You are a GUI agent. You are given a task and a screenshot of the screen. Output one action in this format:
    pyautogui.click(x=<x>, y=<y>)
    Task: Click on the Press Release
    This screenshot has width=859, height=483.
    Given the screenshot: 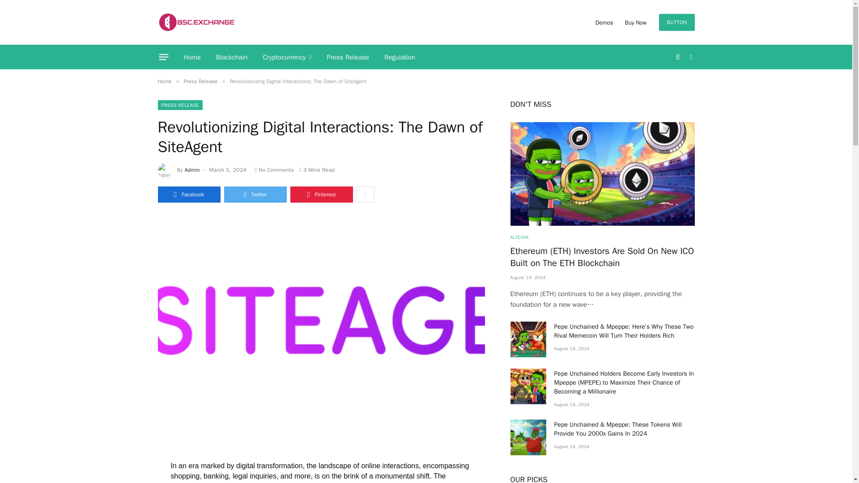 What is the action you would take?
    pyautogui.click(x=200, y=81)
    